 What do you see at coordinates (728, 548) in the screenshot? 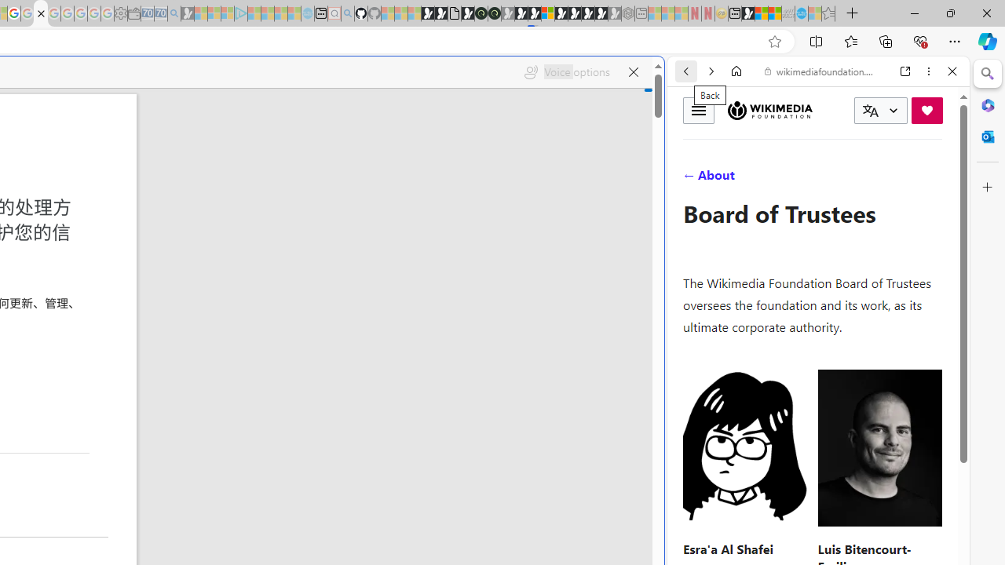
I see `Esra'a Al Shafei` at bounding box center [728, 548].